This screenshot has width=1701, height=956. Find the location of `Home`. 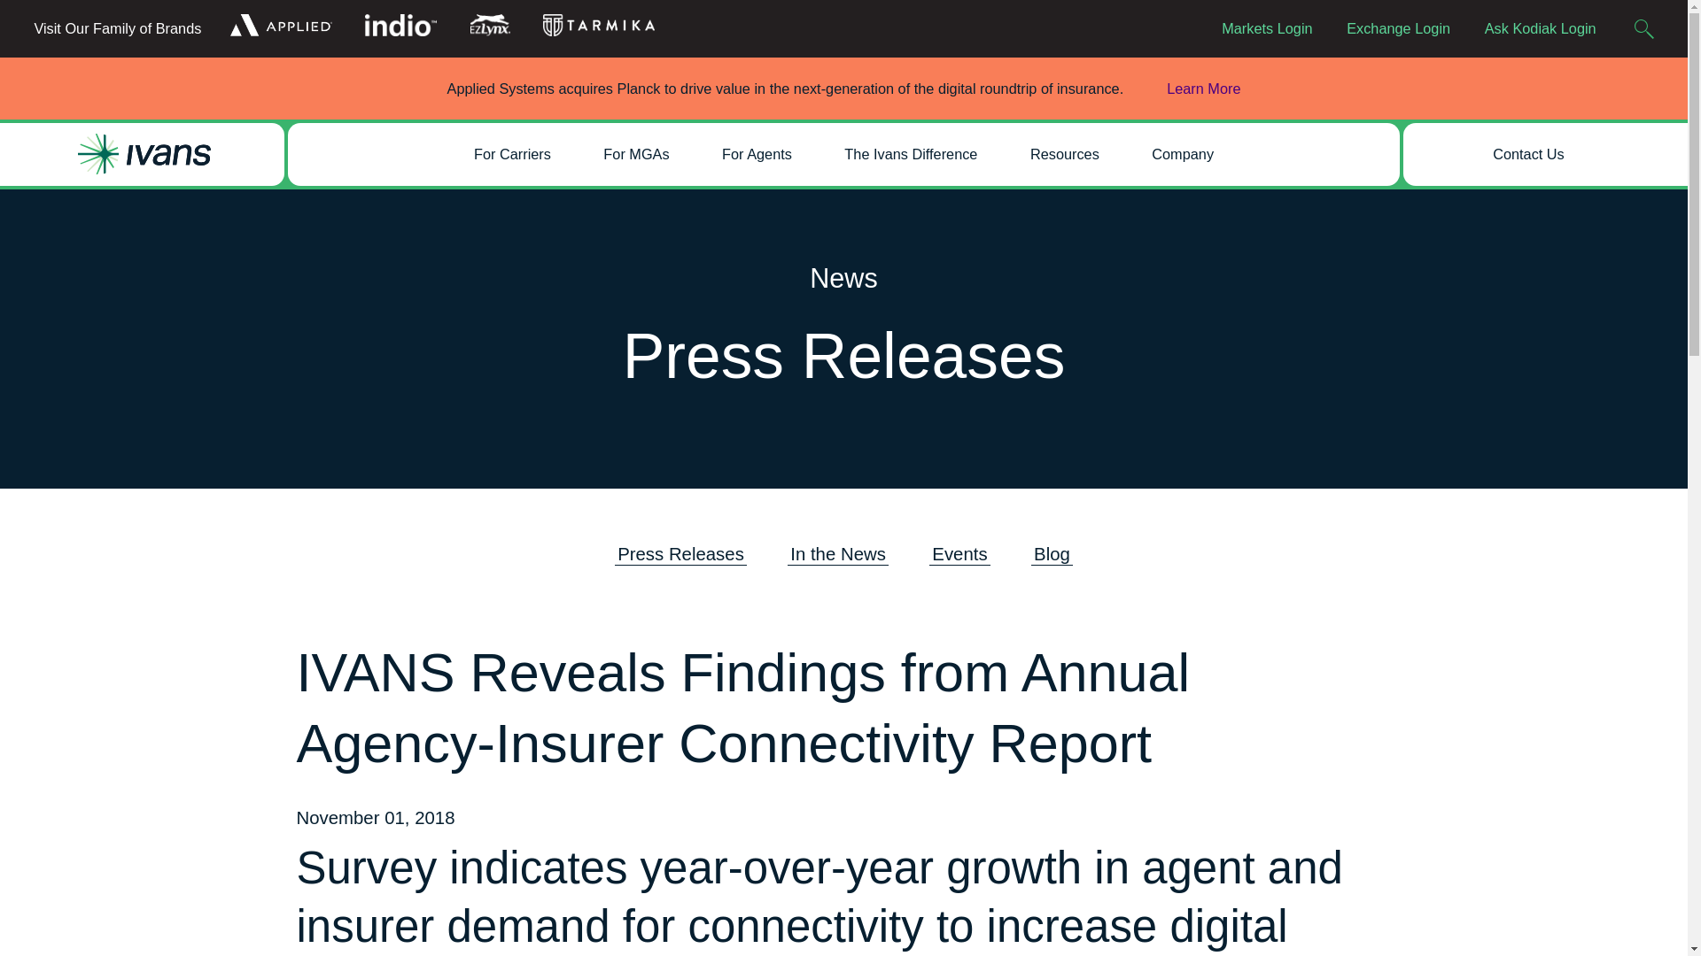

Home is located at coordinates (144, 154).